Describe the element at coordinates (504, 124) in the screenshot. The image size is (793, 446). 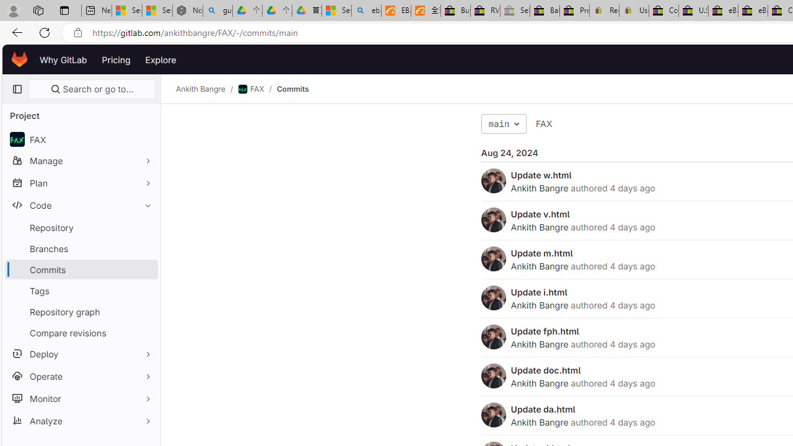
I see `main` at that location.